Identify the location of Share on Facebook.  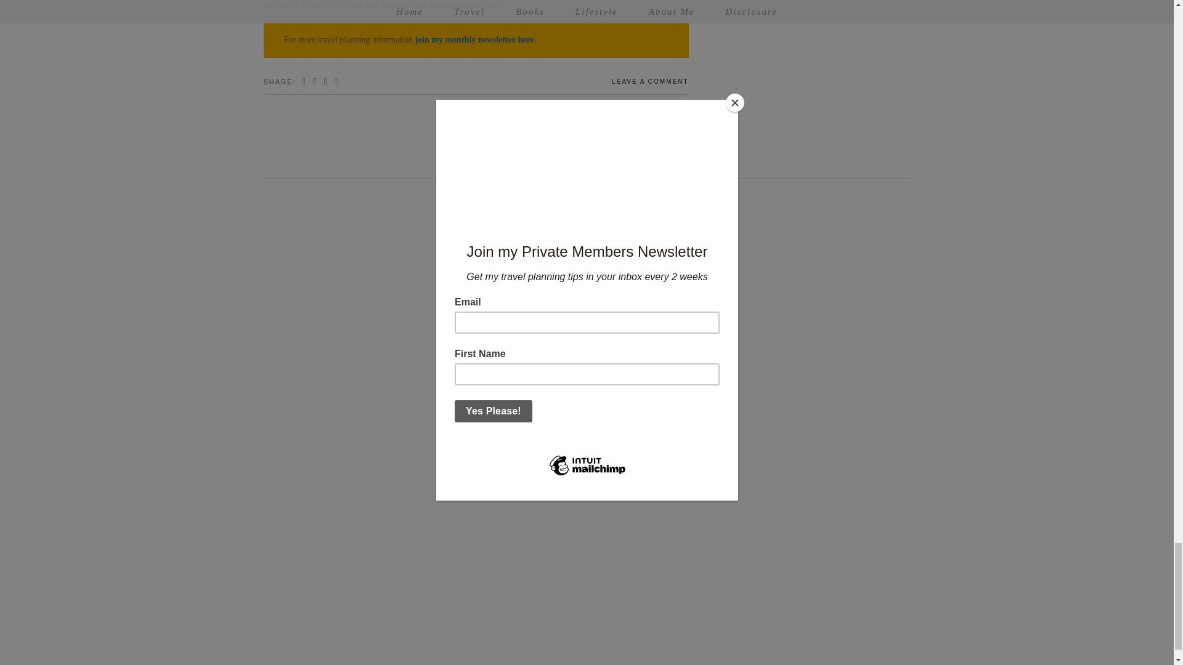
(304, 82).